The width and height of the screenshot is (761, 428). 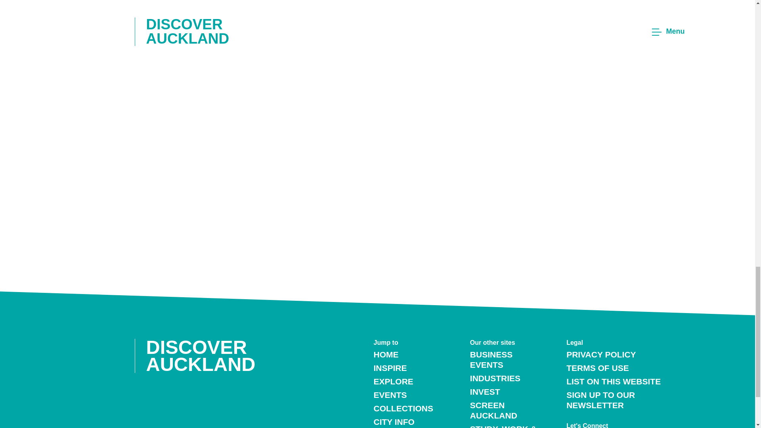 What do you see at coordinates (393, 381) in the screenshot?
I see `EXPLORE` at bounding box center [393, 381].